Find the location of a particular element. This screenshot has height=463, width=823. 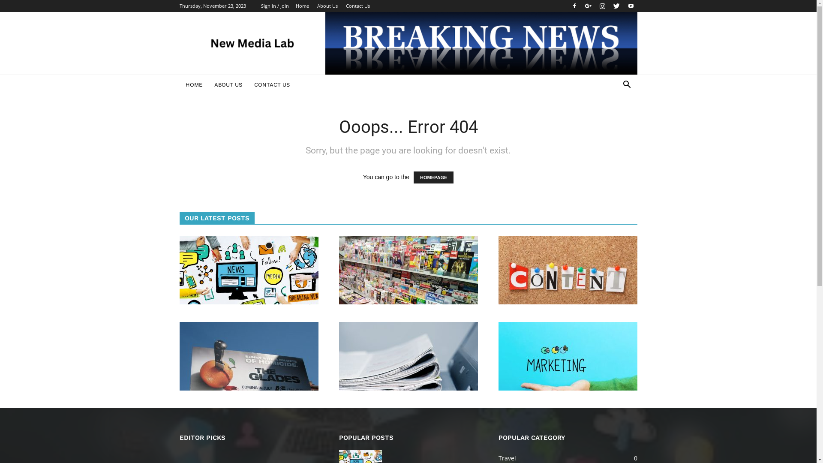

About Us is located at coordinates (327, 6).